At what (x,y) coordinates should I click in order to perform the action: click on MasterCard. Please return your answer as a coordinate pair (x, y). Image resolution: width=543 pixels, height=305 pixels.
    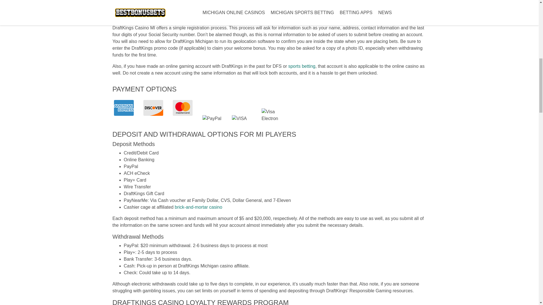
    Looking at the image, I should click on (183, 108).